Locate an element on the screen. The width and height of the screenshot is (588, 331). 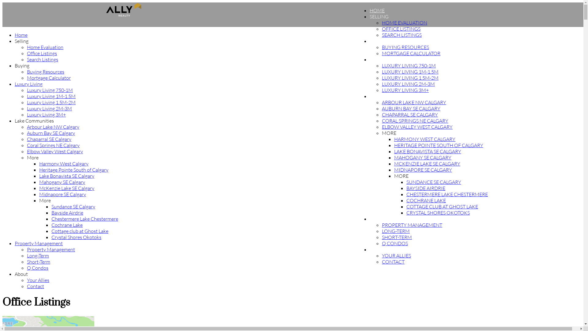
Chestermere Lake Chestermere is located at coordinates (85, 219).